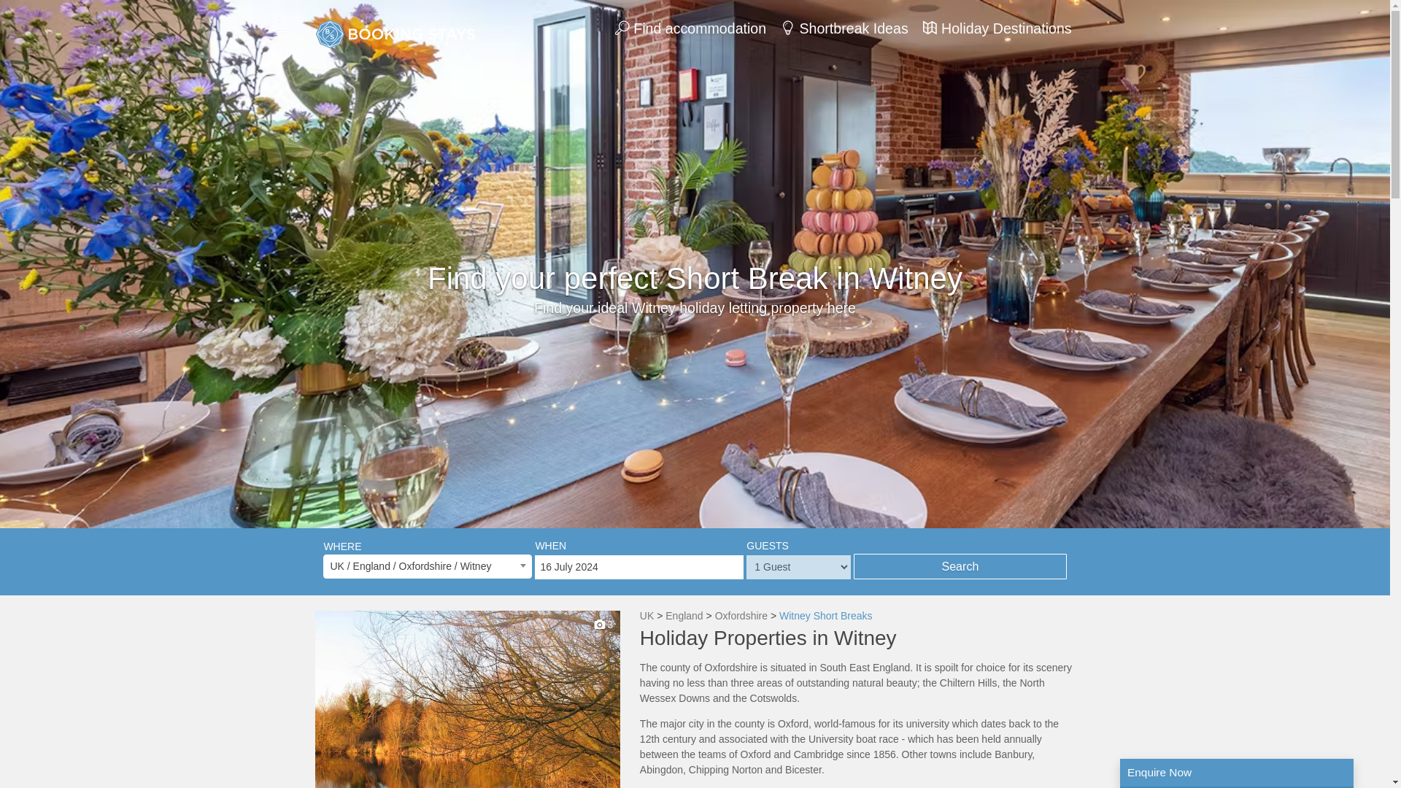  I want to click on 3, so click(468, 699).